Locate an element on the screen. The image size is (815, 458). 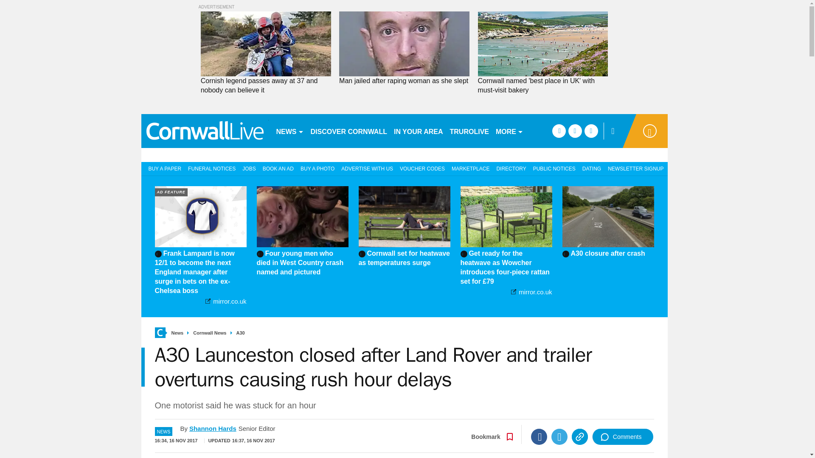
Cornish legend passes away at 37 and nobody can believe it is located at coordinates (266, 86).